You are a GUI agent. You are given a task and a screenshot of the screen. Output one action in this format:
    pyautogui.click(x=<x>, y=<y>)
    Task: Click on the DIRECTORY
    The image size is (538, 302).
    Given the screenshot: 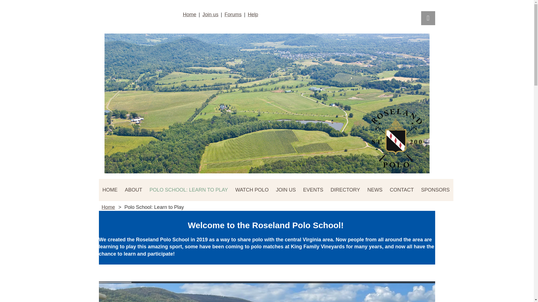 What is the action you would take?
    pyautogui.click(x=345, y=190)
    